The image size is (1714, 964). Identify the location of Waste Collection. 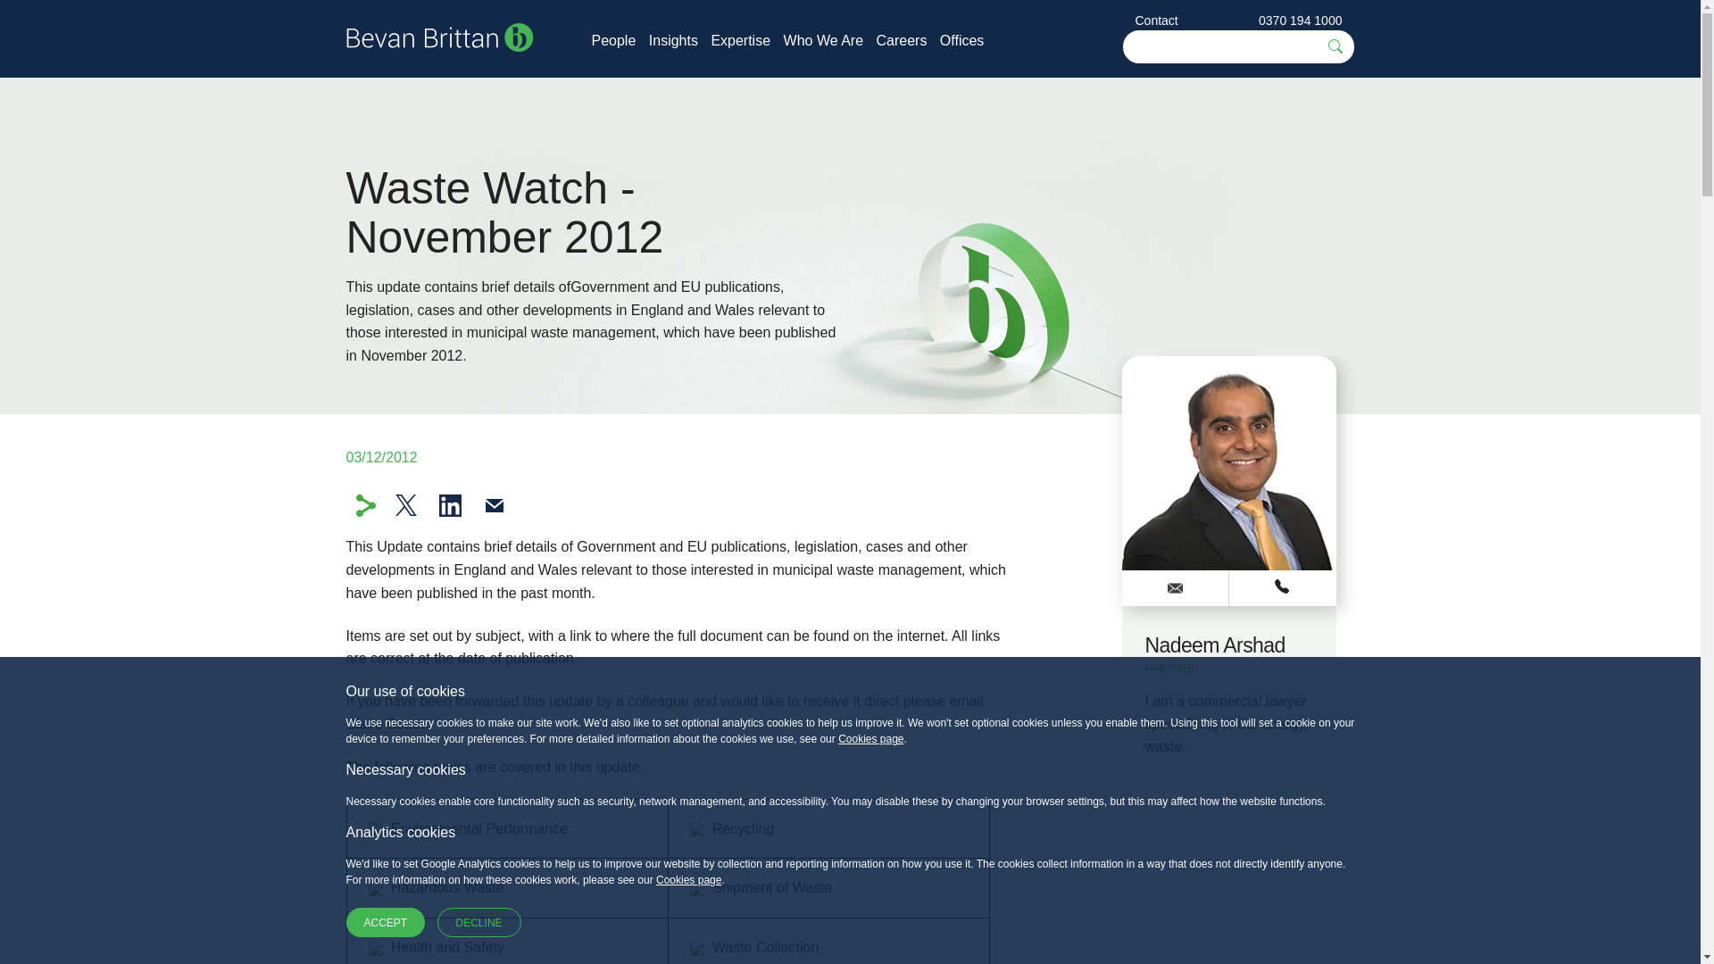
(766, 948).